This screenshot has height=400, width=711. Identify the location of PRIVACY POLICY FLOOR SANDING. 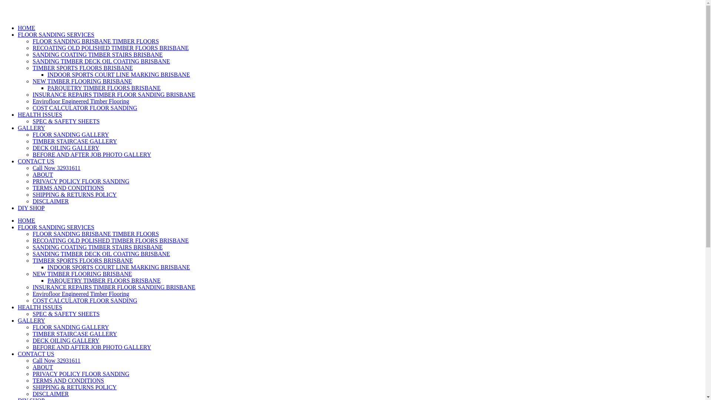
(81, 181).